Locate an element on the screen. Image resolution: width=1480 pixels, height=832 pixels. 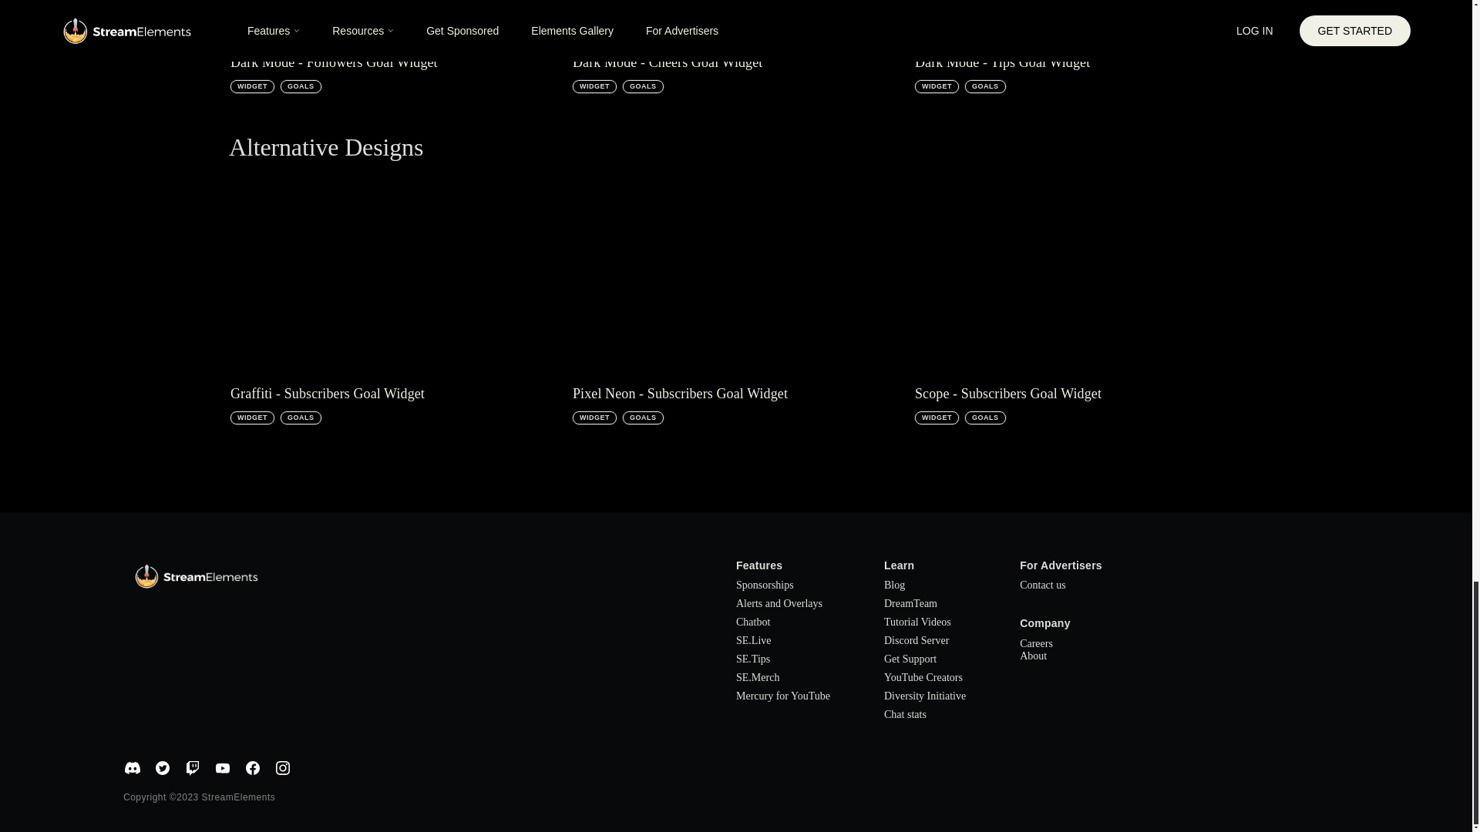
WIDGET is located at coordinates (252, 418).